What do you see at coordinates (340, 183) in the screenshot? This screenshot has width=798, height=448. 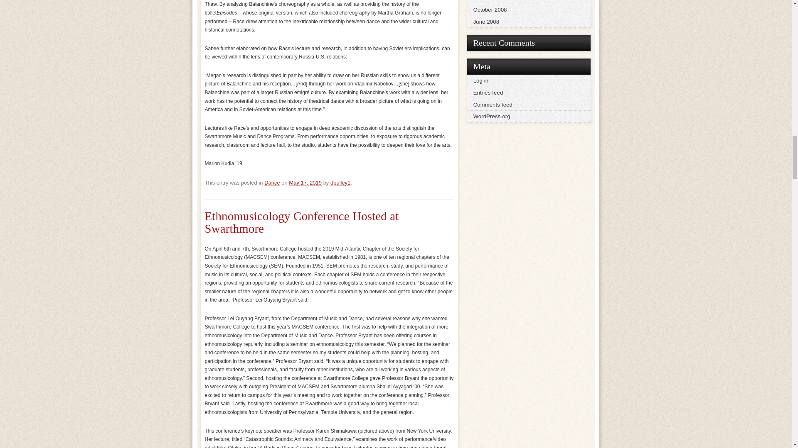 I see `dpulley1` at bounding box center [340, 183].